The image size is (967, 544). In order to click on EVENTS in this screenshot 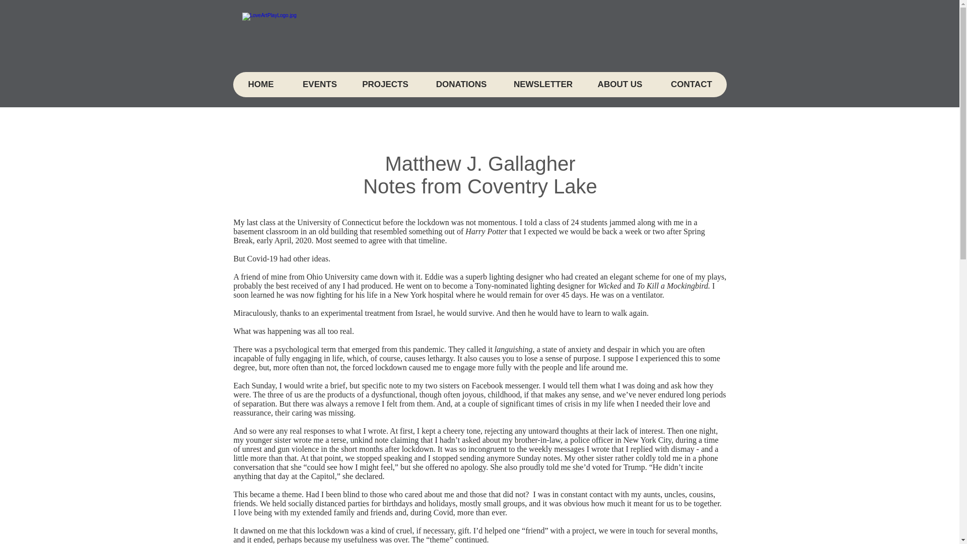, I will do `click(319, 85)`.